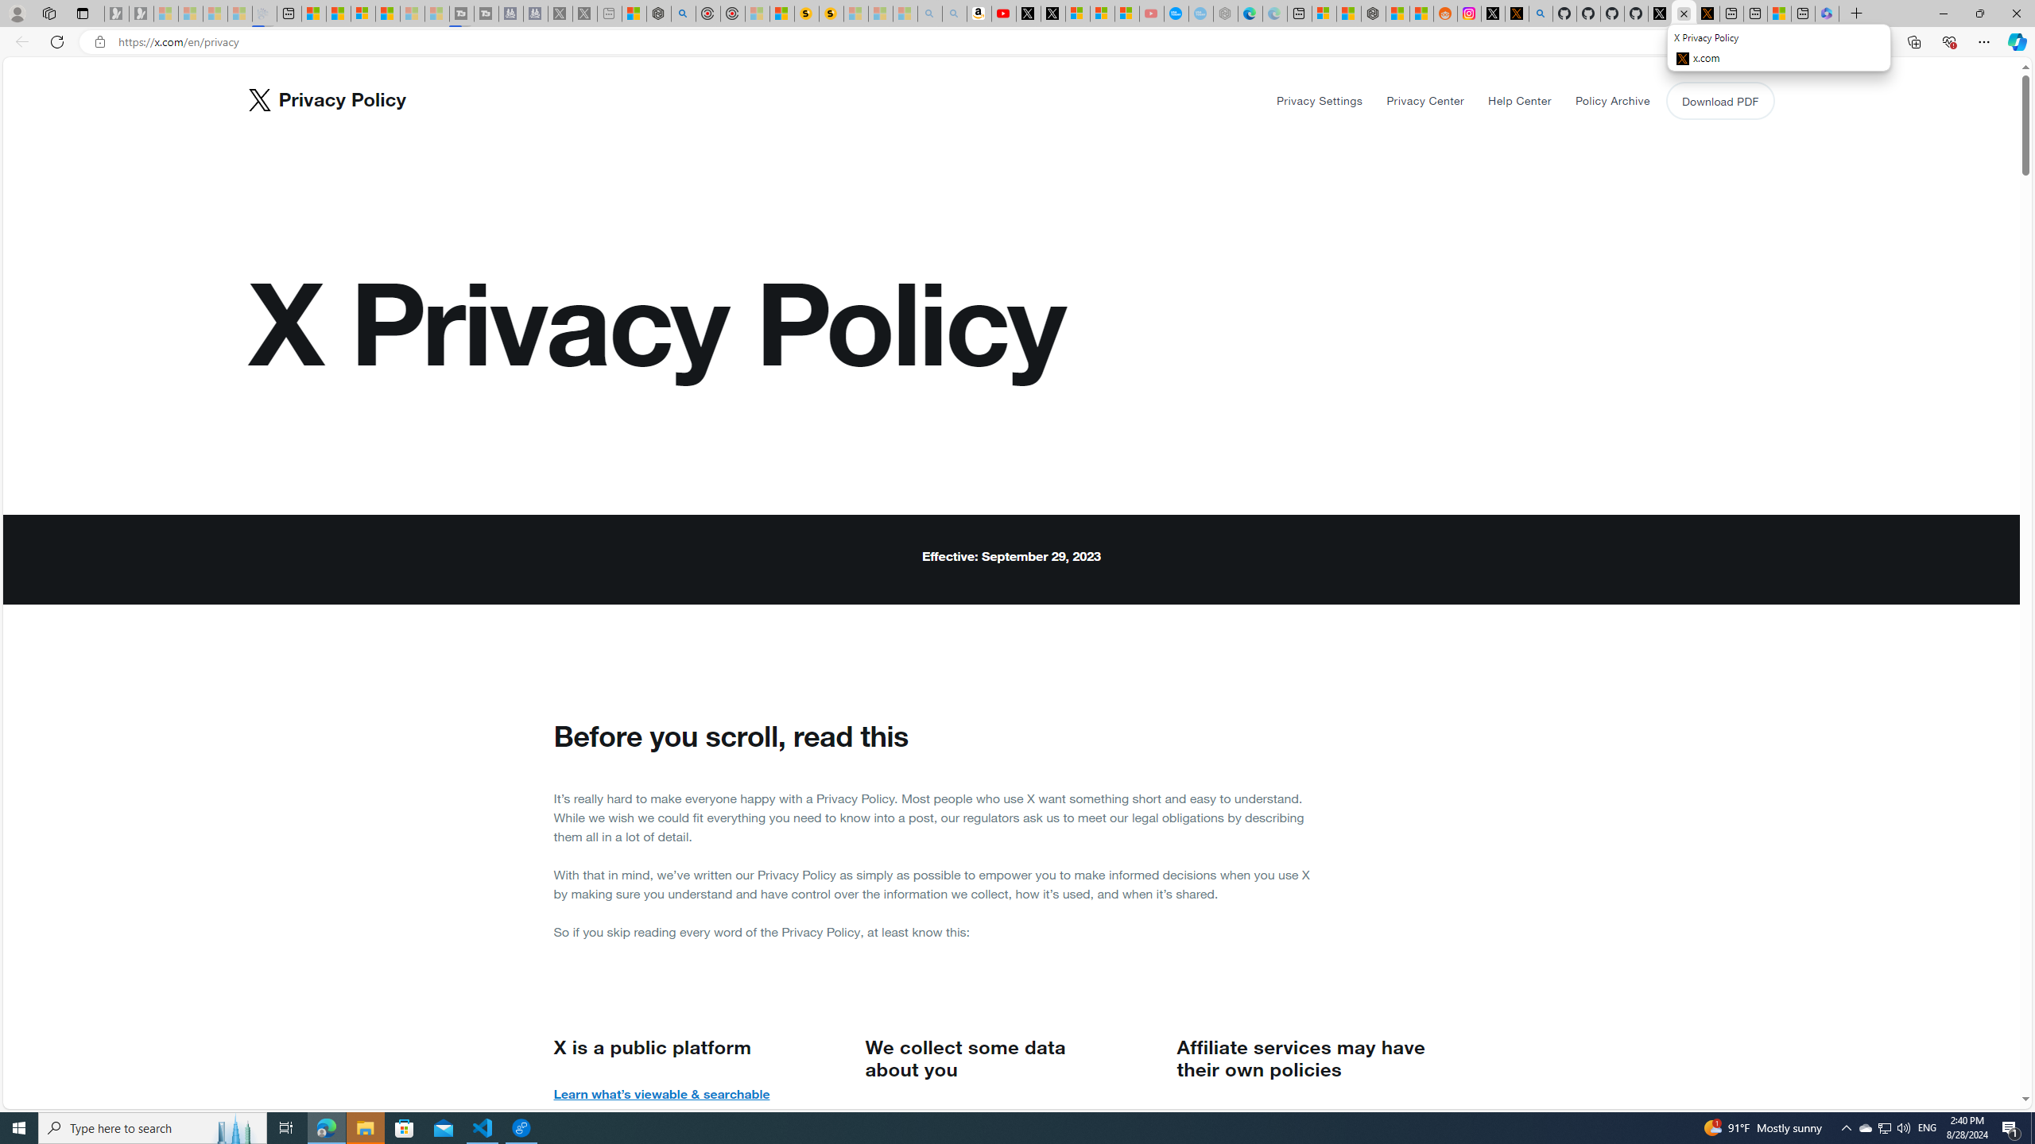  What do you see at coordinates (1612, 101) in the screenshot?
I see `Policy Archive` at bounding box center [1612, 101].